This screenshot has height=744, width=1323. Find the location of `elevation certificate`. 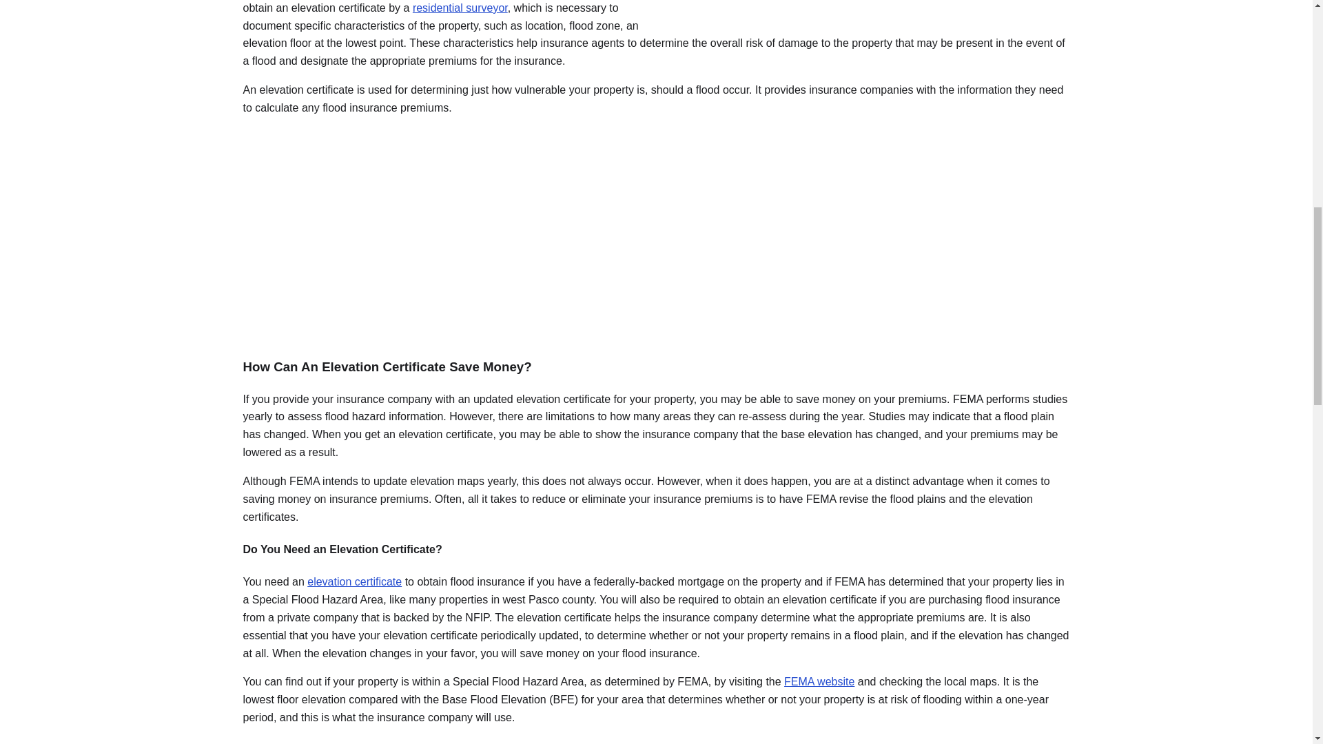

elevation certificate is located at coordinates (354, 581).